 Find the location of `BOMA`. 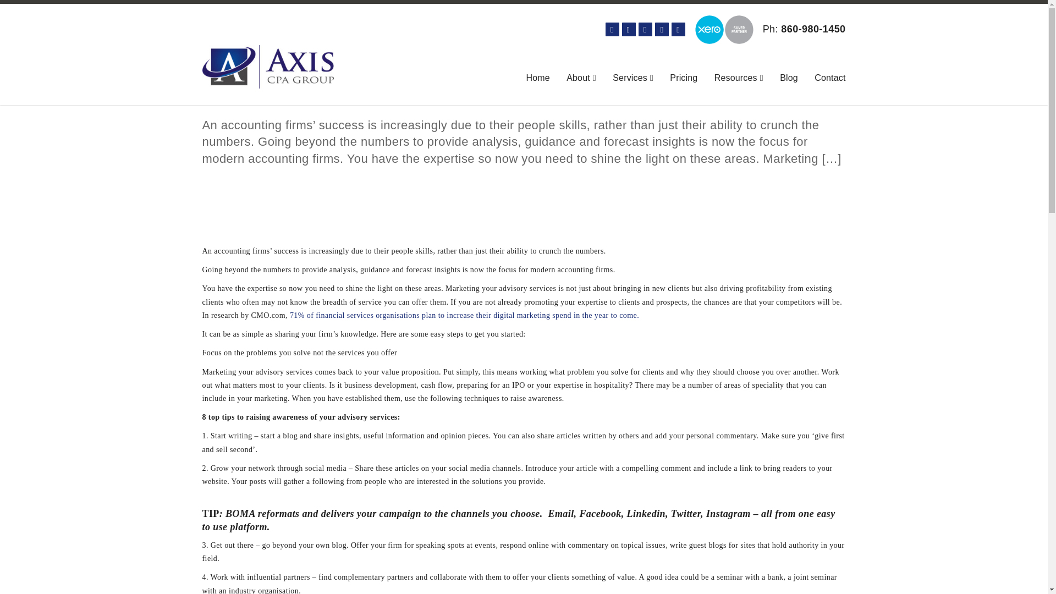

BOMA is located at coordinates (239, 514).